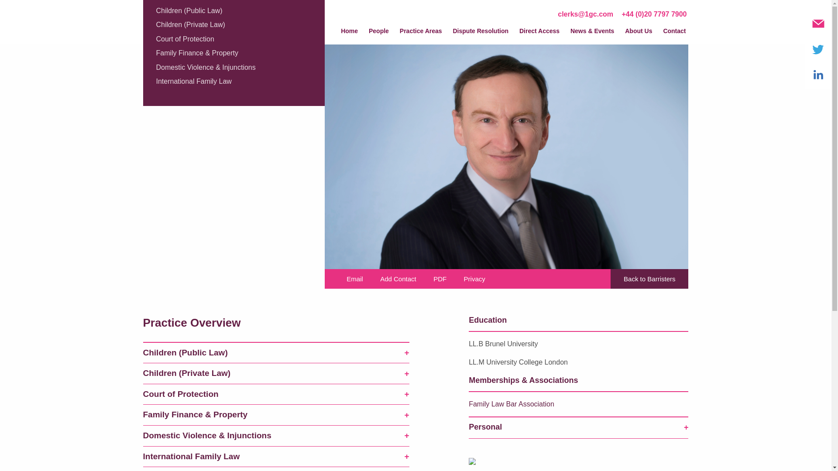  Describe the element at coordinates (379, 34) in the screenshot. I see `People` at that location.